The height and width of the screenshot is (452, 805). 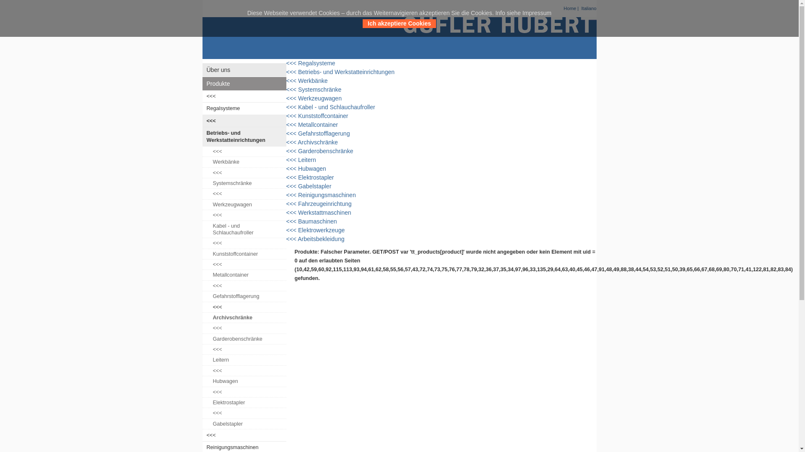 I want to click on <<<, so click(x=292, y=230).